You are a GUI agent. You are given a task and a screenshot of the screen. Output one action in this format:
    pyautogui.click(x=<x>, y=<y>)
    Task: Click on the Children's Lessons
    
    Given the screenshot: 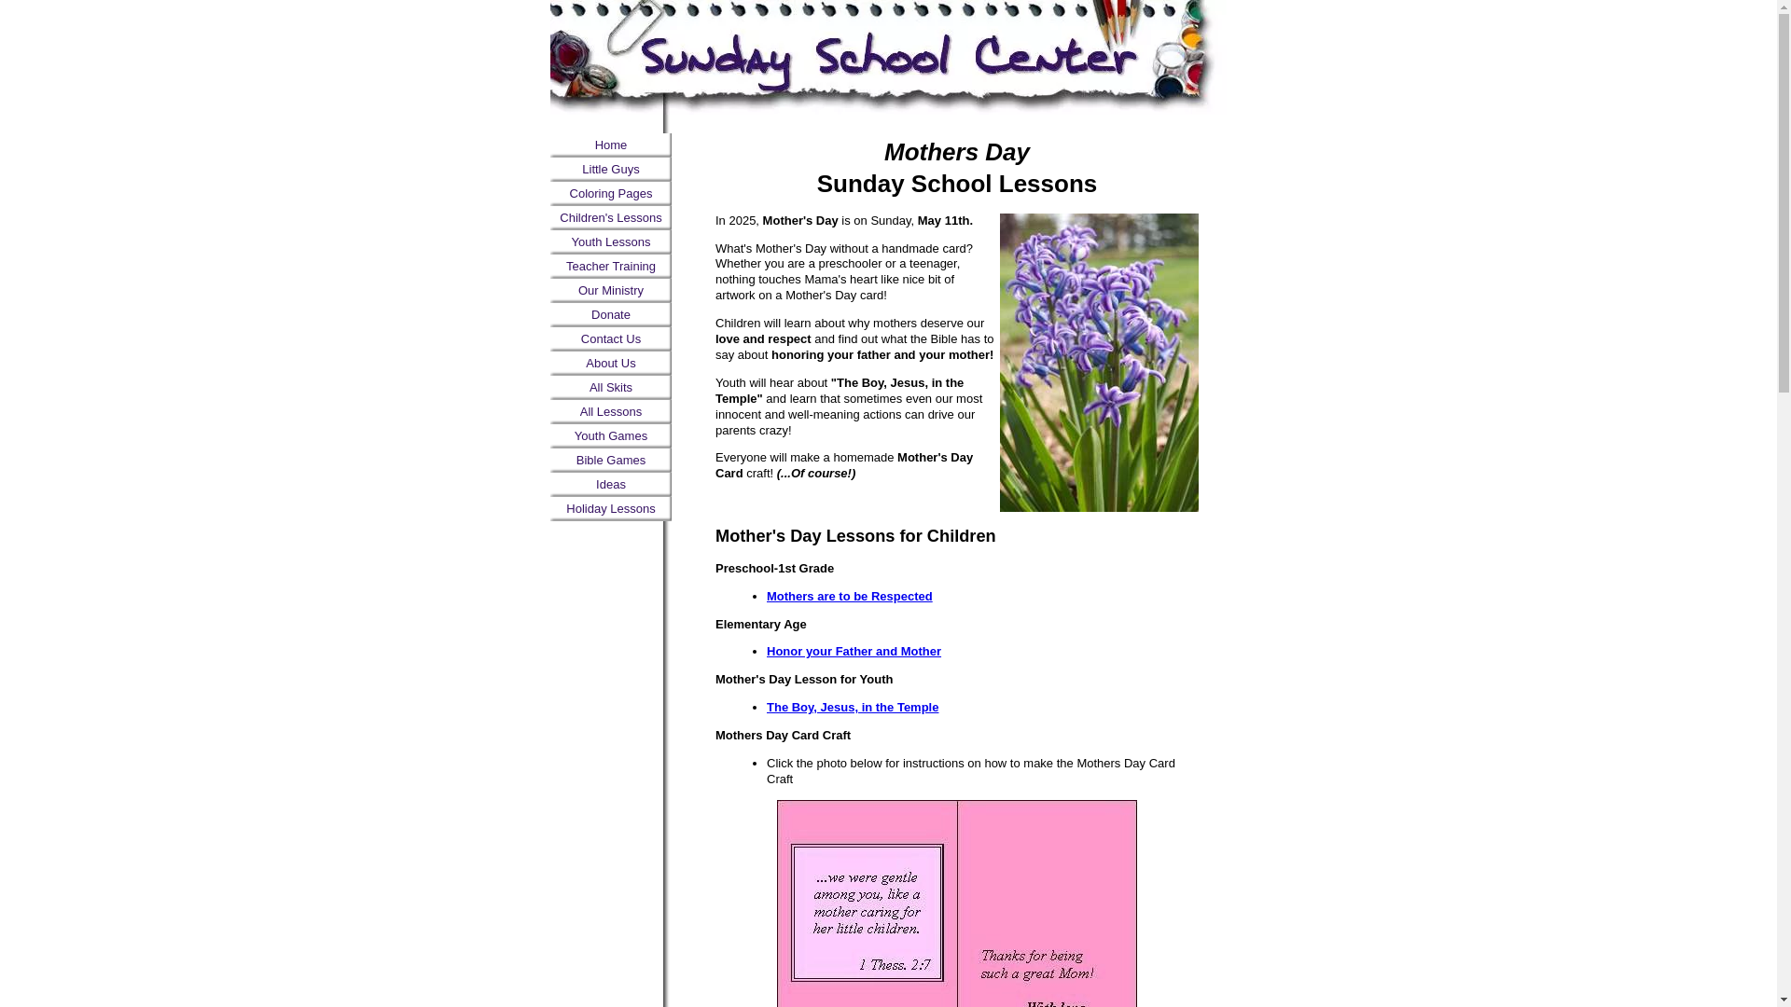 What is the action you would take?
    pyautogui.click(x=610, y=218)
    